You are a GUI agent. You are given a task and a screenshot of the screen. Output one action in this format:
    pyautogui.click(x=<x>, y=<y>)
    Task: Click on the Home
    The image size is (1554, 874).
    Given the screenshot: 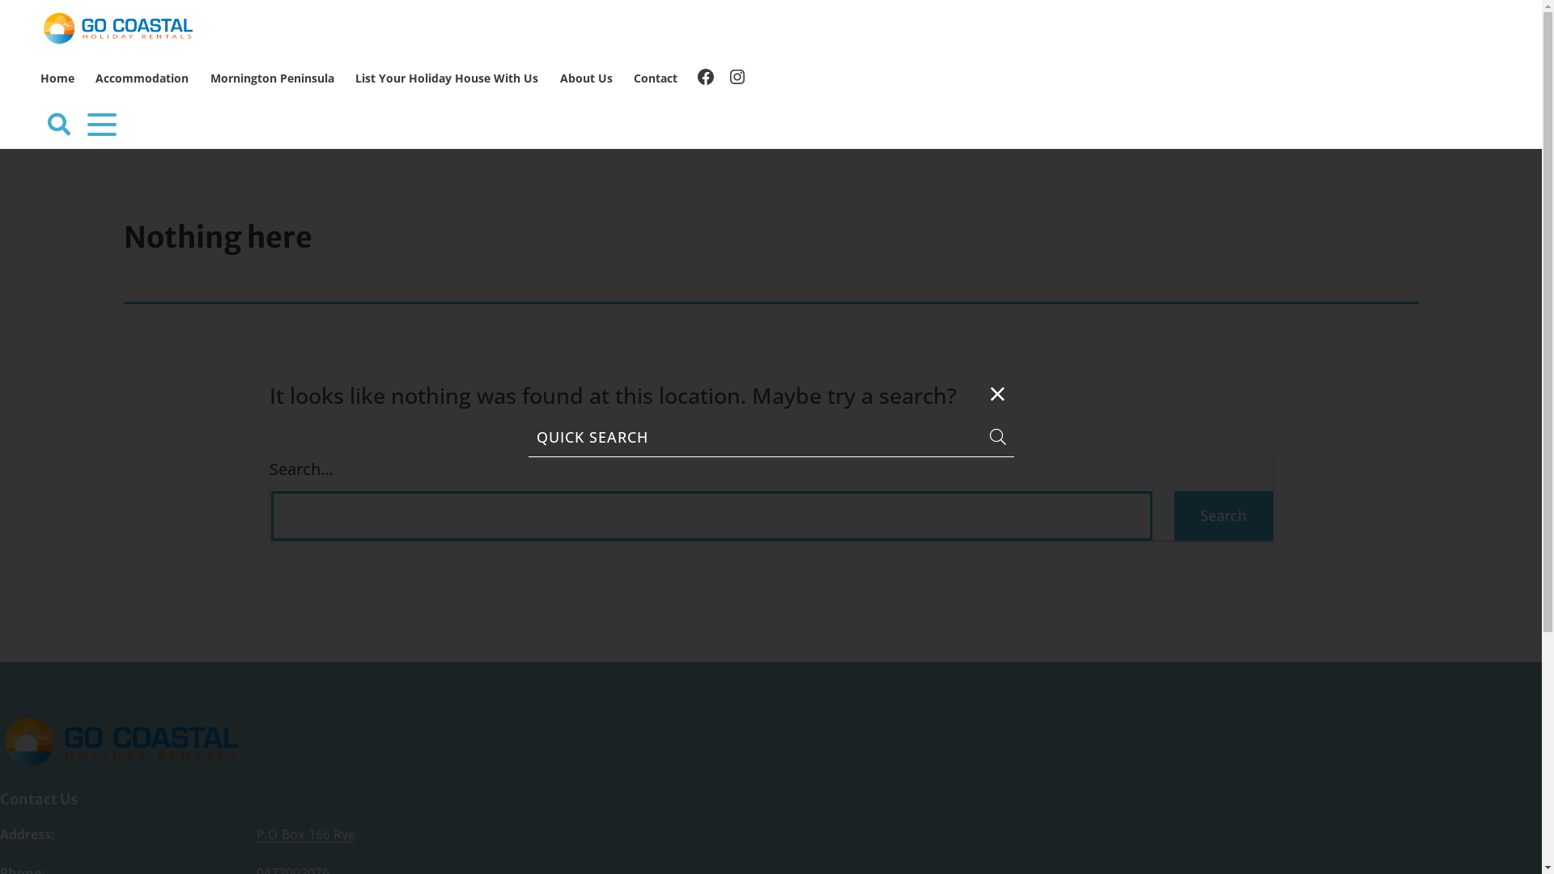 What is the action you would take?
    pyautogui.click(x=57, y=79)
    